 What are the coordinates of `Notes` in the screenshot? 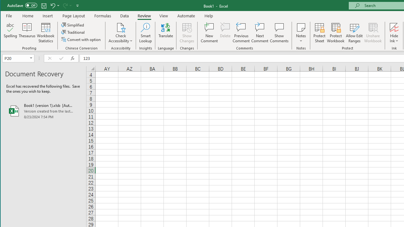 It's located at (301, 33).